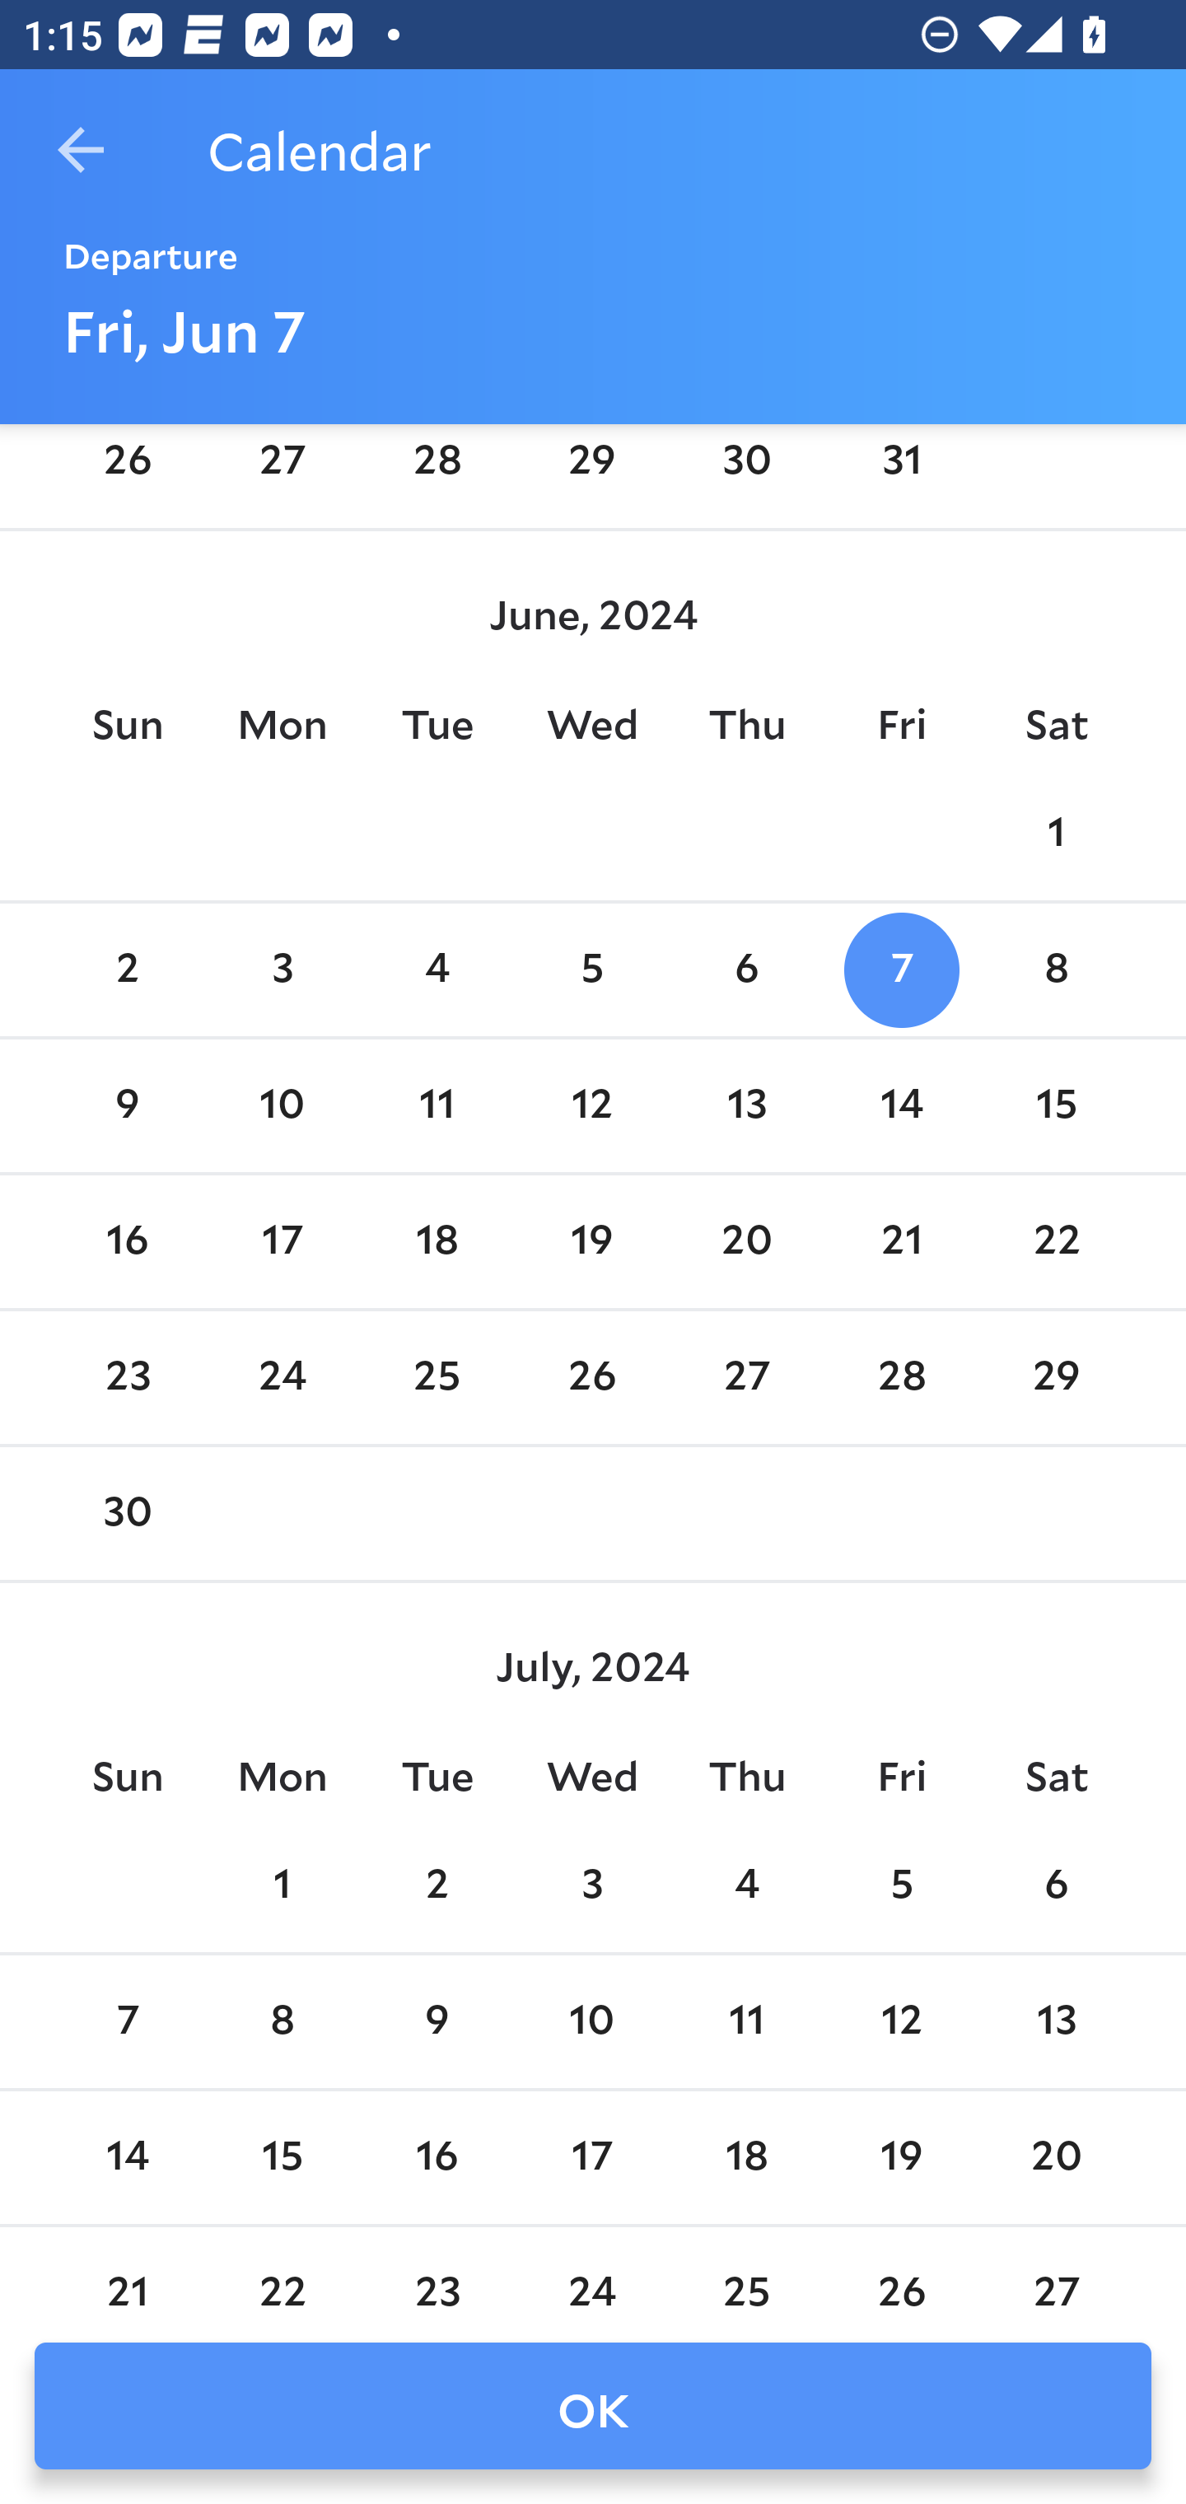 The height and width of the screenshot is (2504, 1186). I want to click on 26, so click(592, 1377).